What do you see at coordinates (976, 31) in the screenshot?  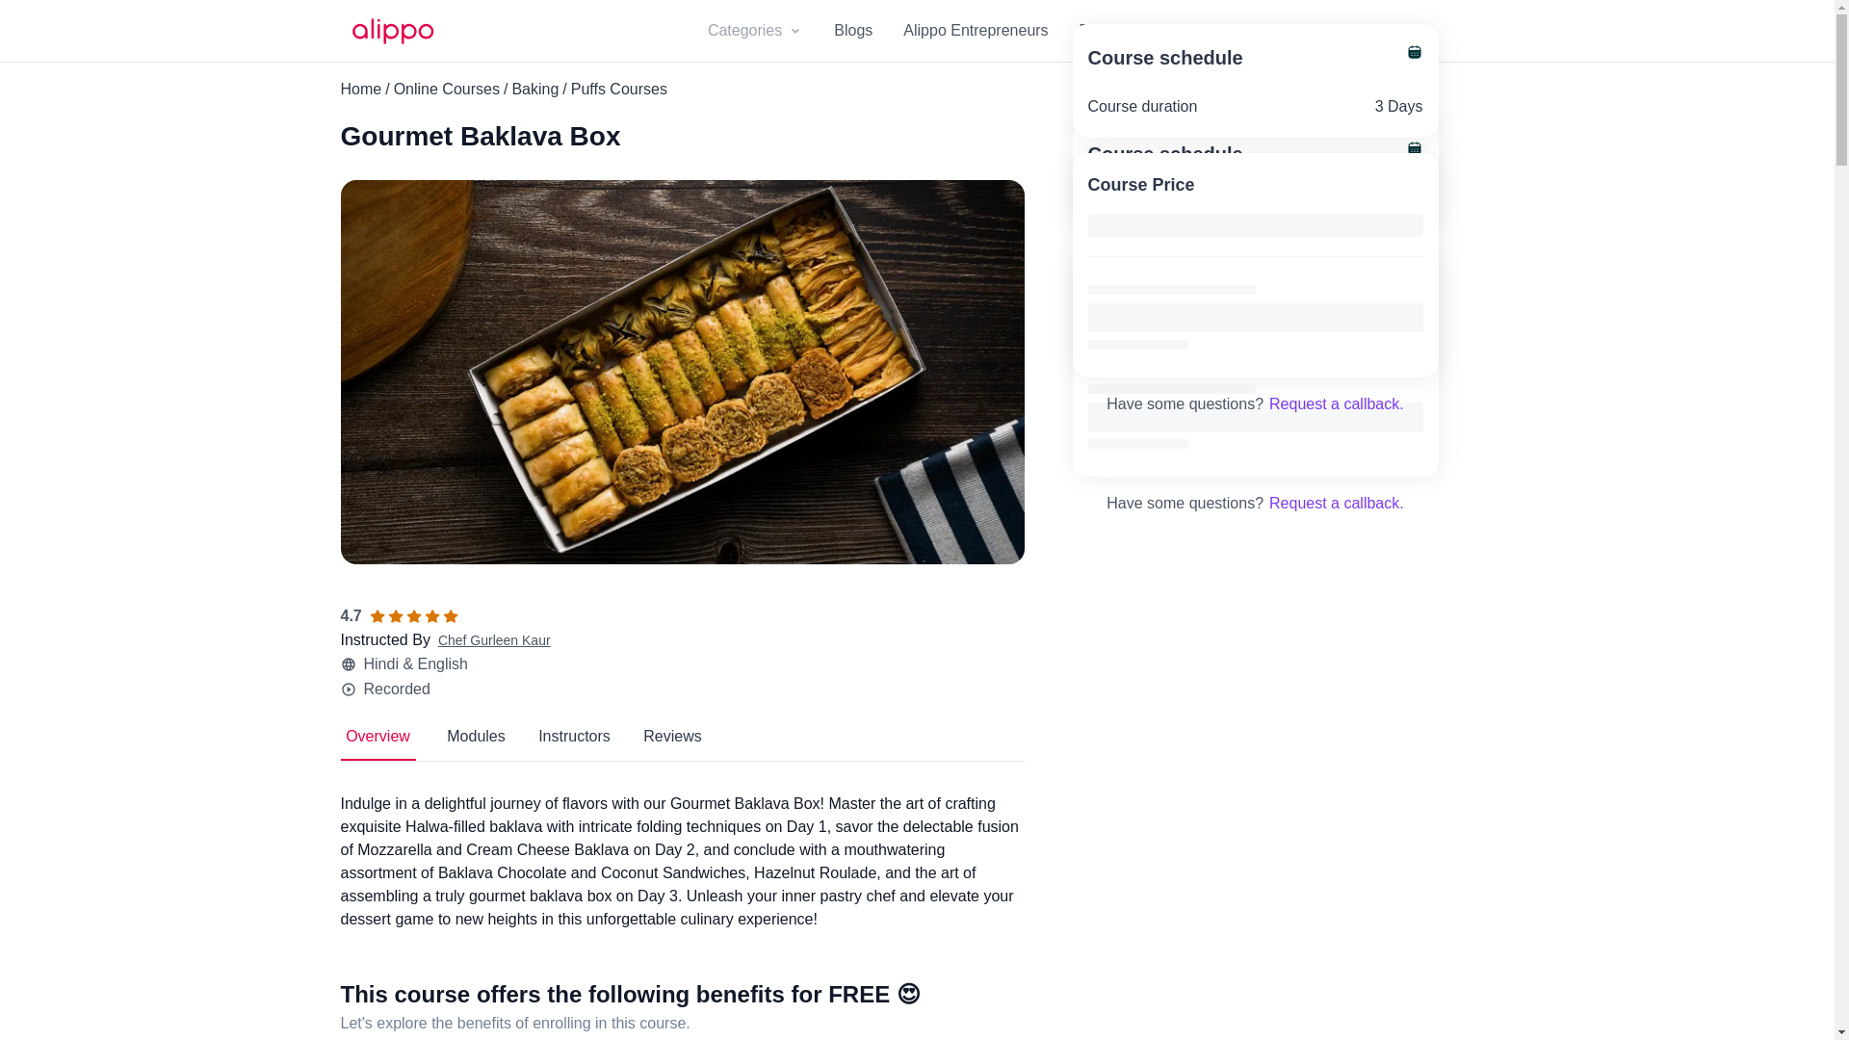 I see `Alippo Entrepreneurs` at bounding box center [976, 31].